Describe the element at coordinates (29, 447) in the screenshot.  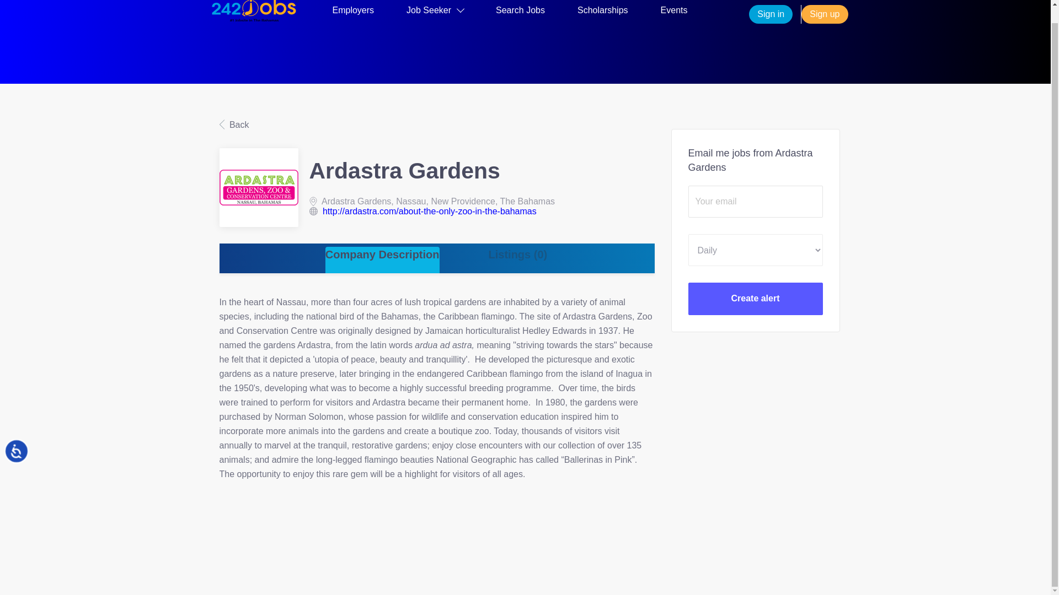
I see `Accessibility` at that location.